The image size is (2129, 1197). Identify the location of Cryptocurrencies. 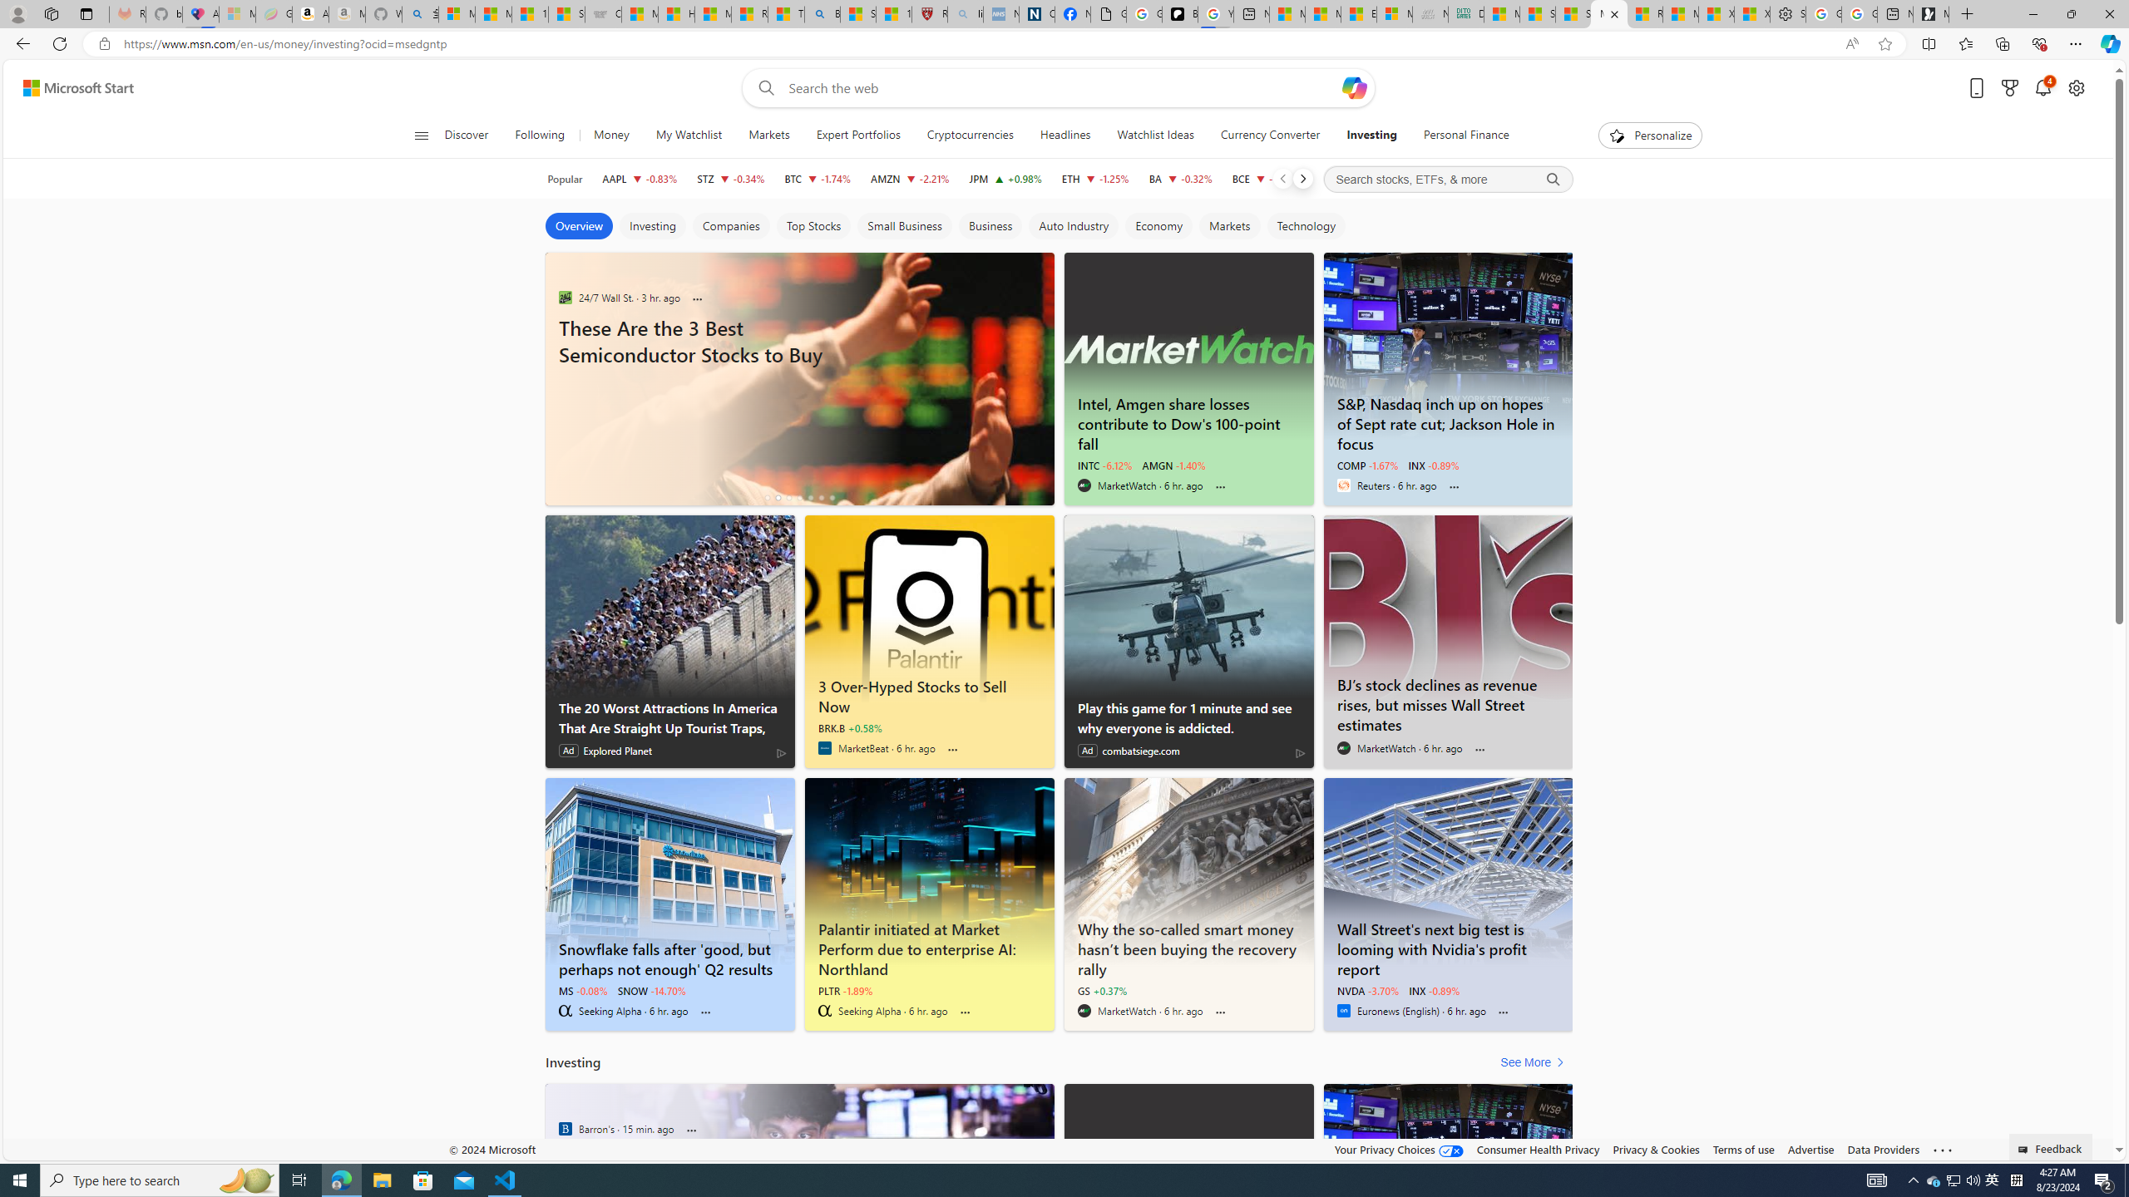
(970, 135).